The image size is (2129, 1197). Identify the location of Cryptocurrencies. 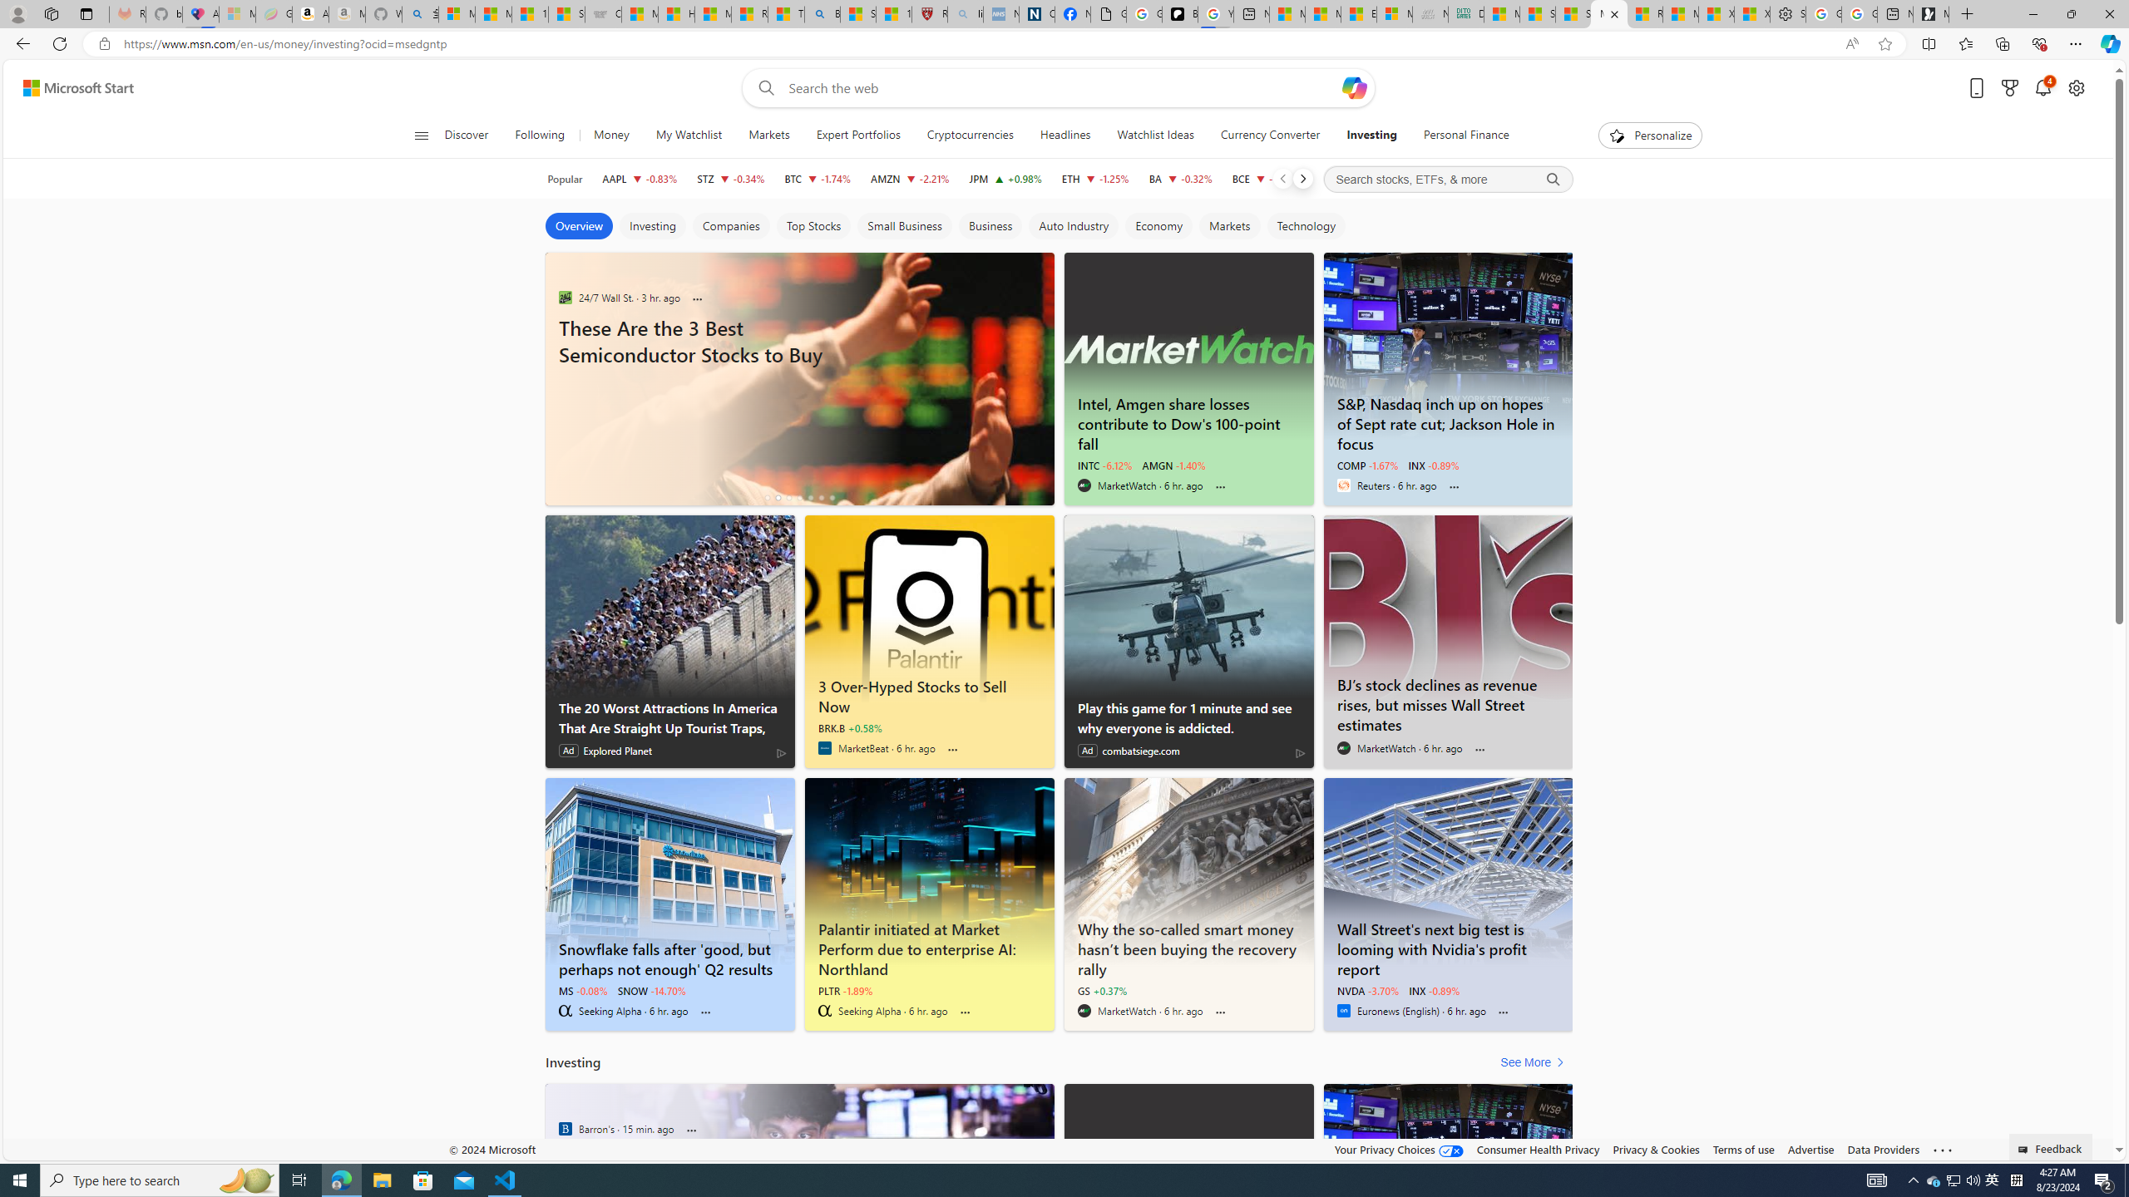
(970, 135).